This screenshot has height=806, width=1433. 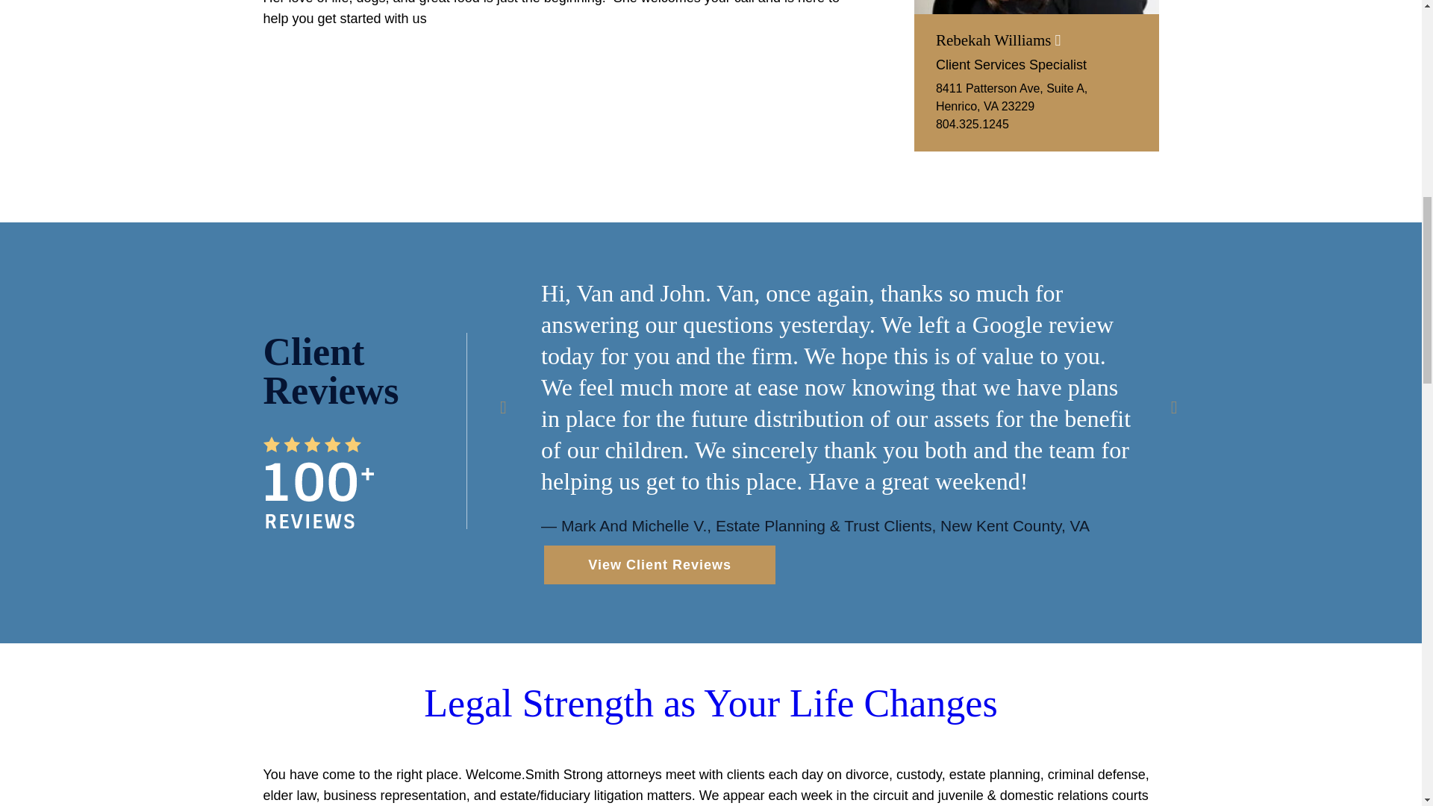 What do you see at coordinates (997, 40) in the screenshot?
I see `Send an email` at bounding box center [997, 40].